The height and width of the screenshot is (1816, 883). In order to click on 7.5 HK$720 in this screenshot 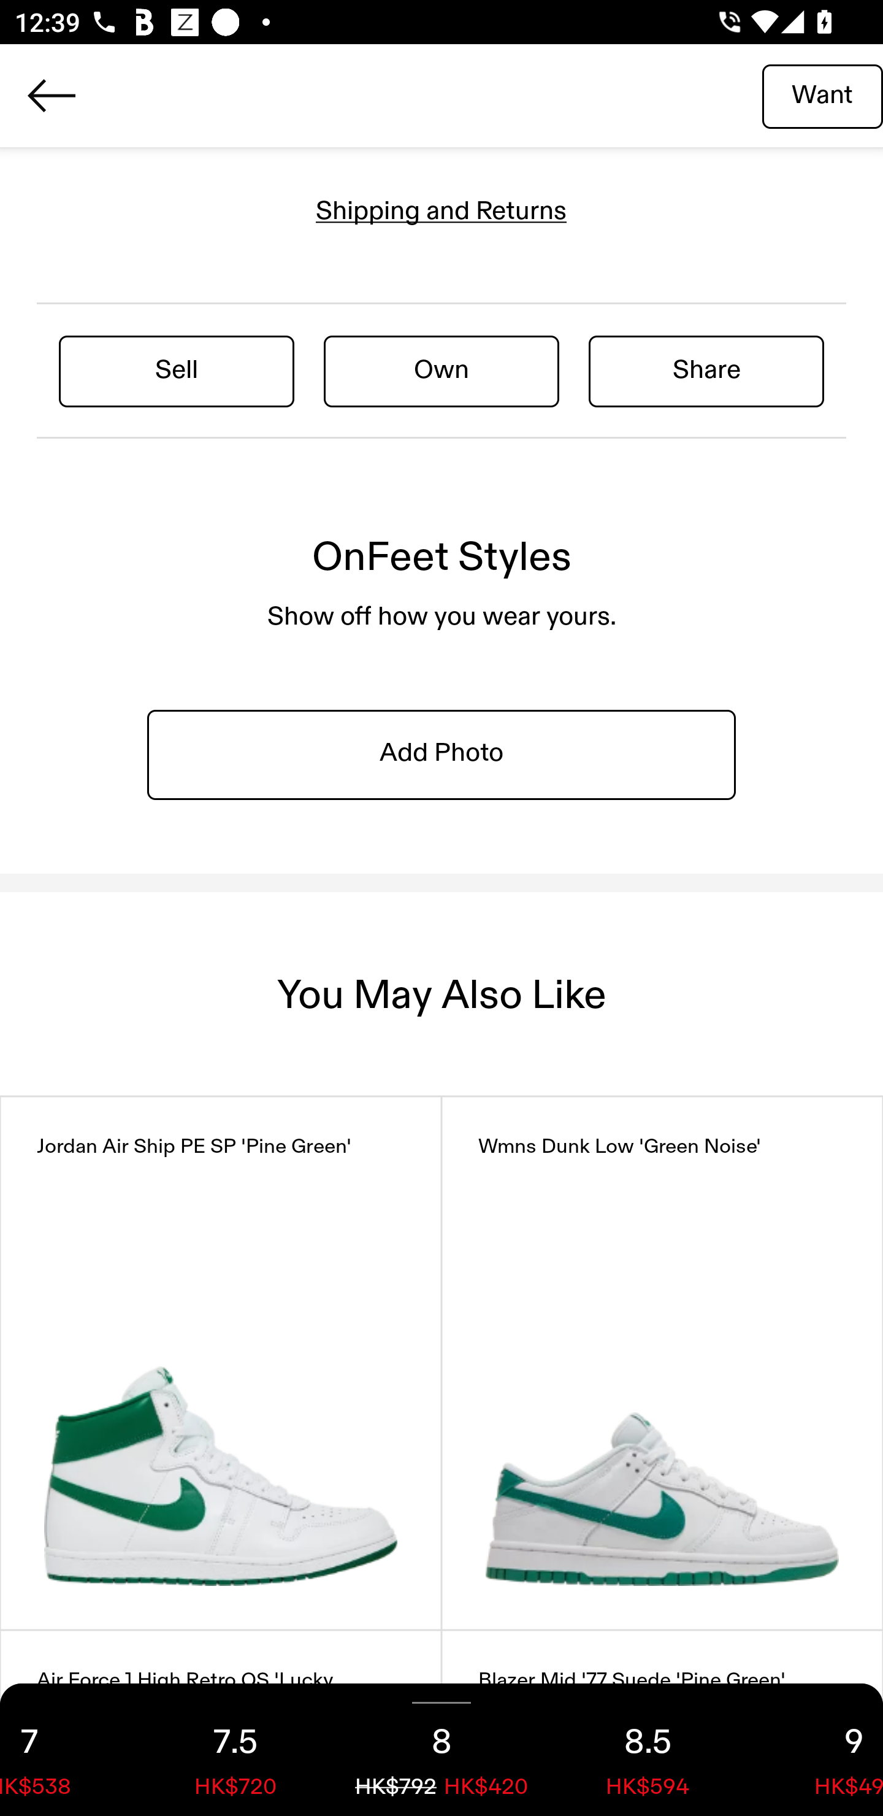, I will do `click(235, 1750)`.